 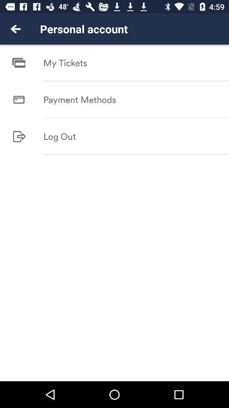 I want to click on scroll to my tickets icon, so click(x=65, y=63).